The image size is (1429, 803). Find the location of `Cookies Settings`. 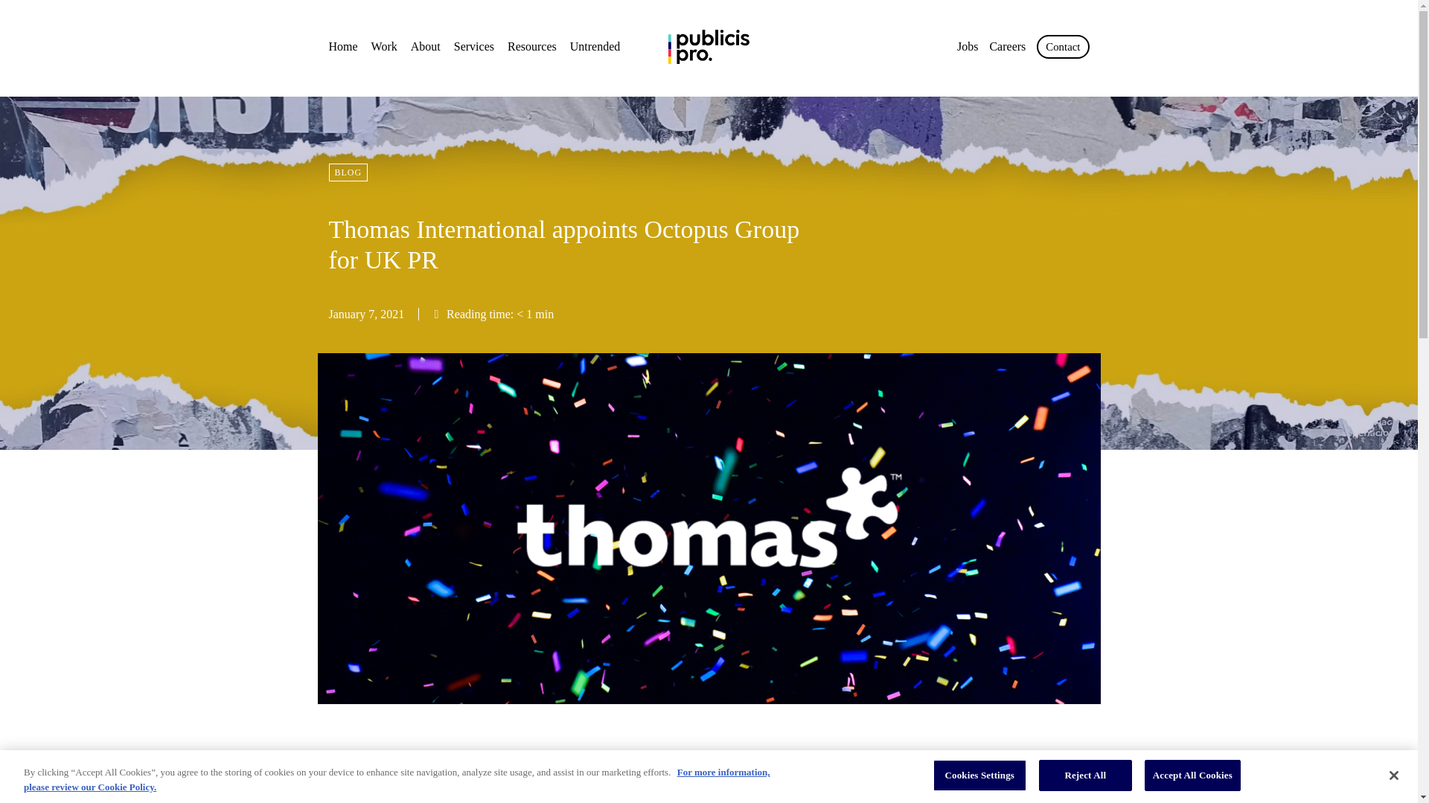

Cookies Settings is located at coordinates (979, 775).